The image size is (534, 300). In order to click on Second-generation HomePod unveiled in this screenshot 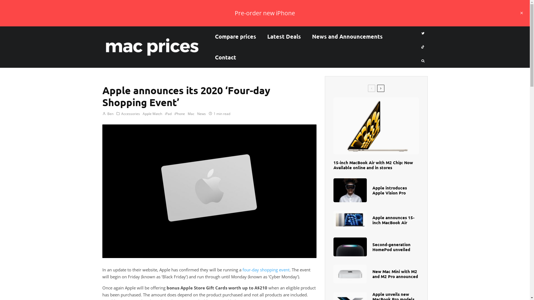, I will do `click(395, 247)`.